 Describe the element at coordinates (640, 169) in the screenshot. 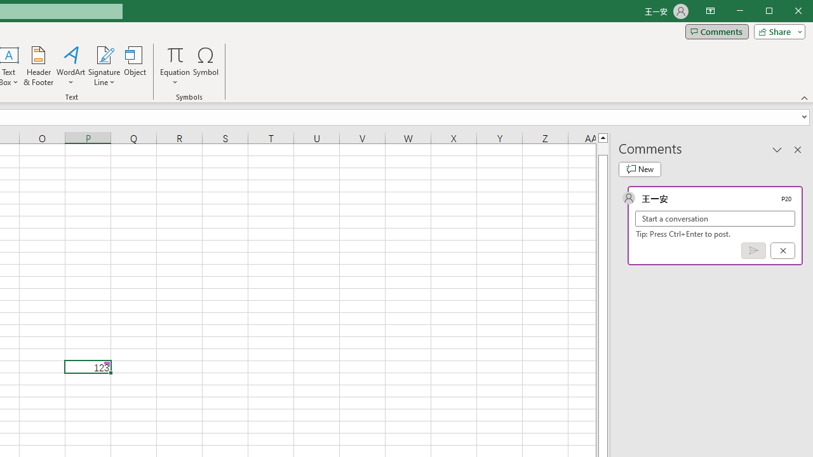

I see `New comment` at that location.